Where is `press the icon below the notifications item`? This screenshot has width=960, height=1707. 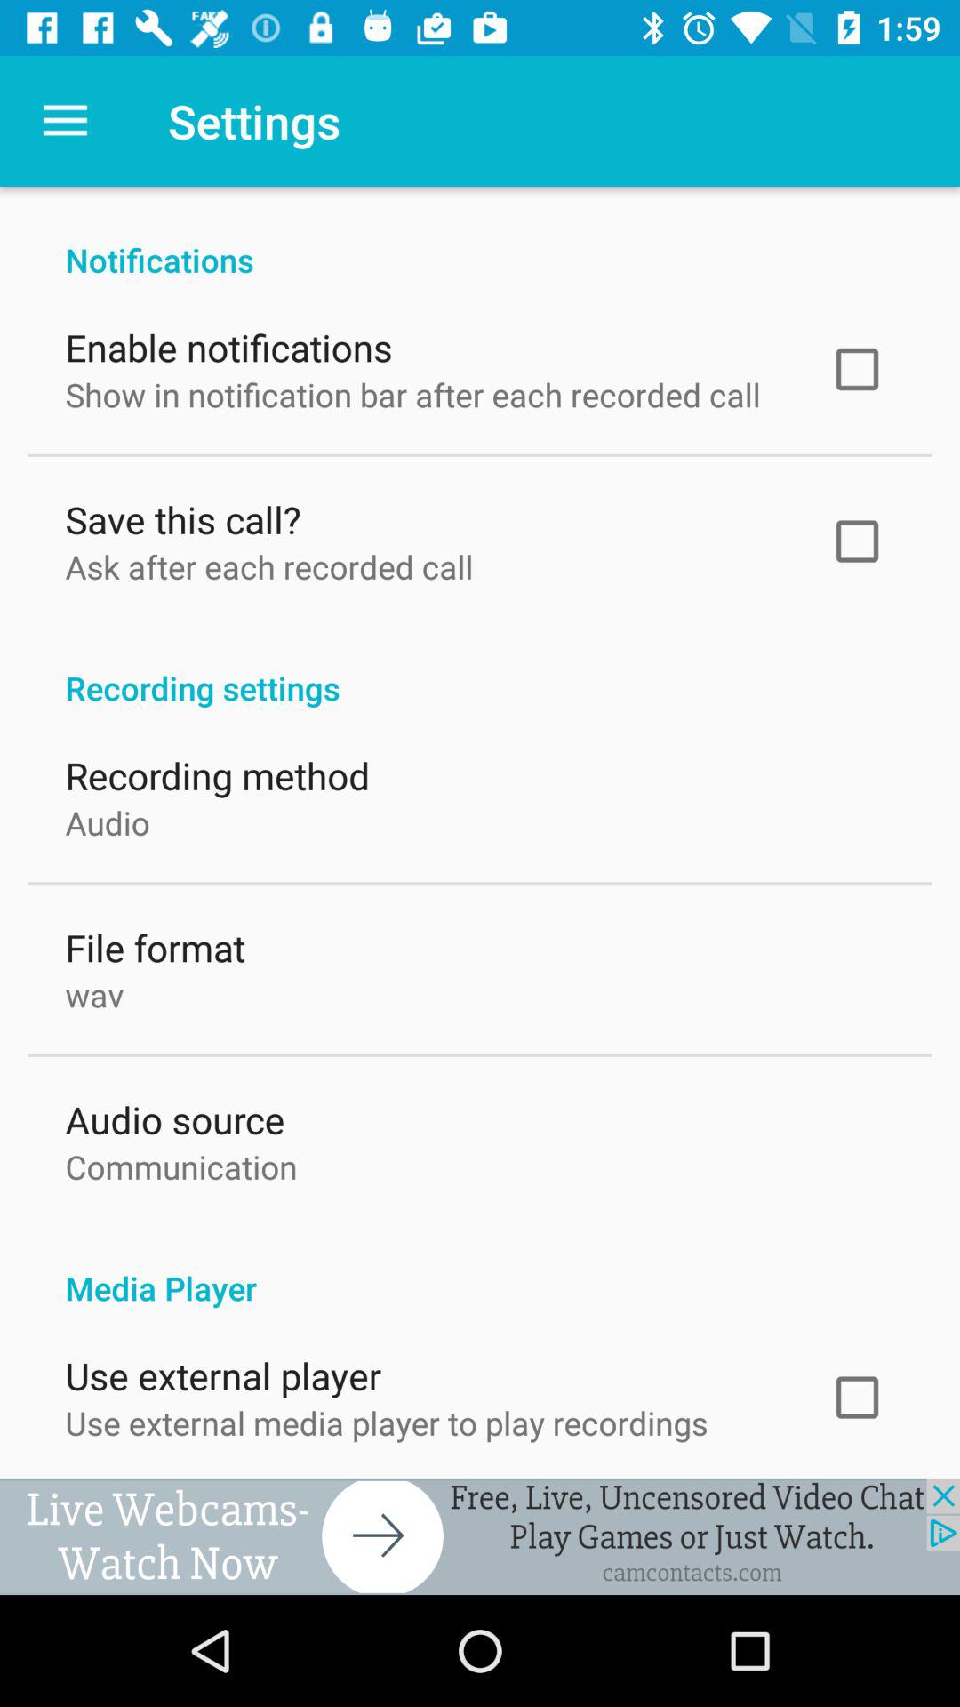 press the icon below the notifications item is located at coordinates (228, 343).